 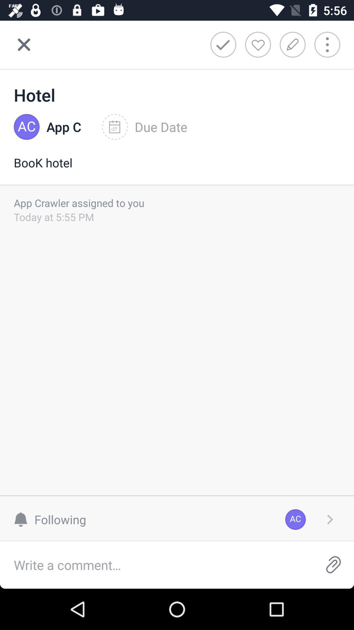 What do you see at coordinates (156, 565) in the screenshot?
I see `write a comment` at bounding box center [156, 565].